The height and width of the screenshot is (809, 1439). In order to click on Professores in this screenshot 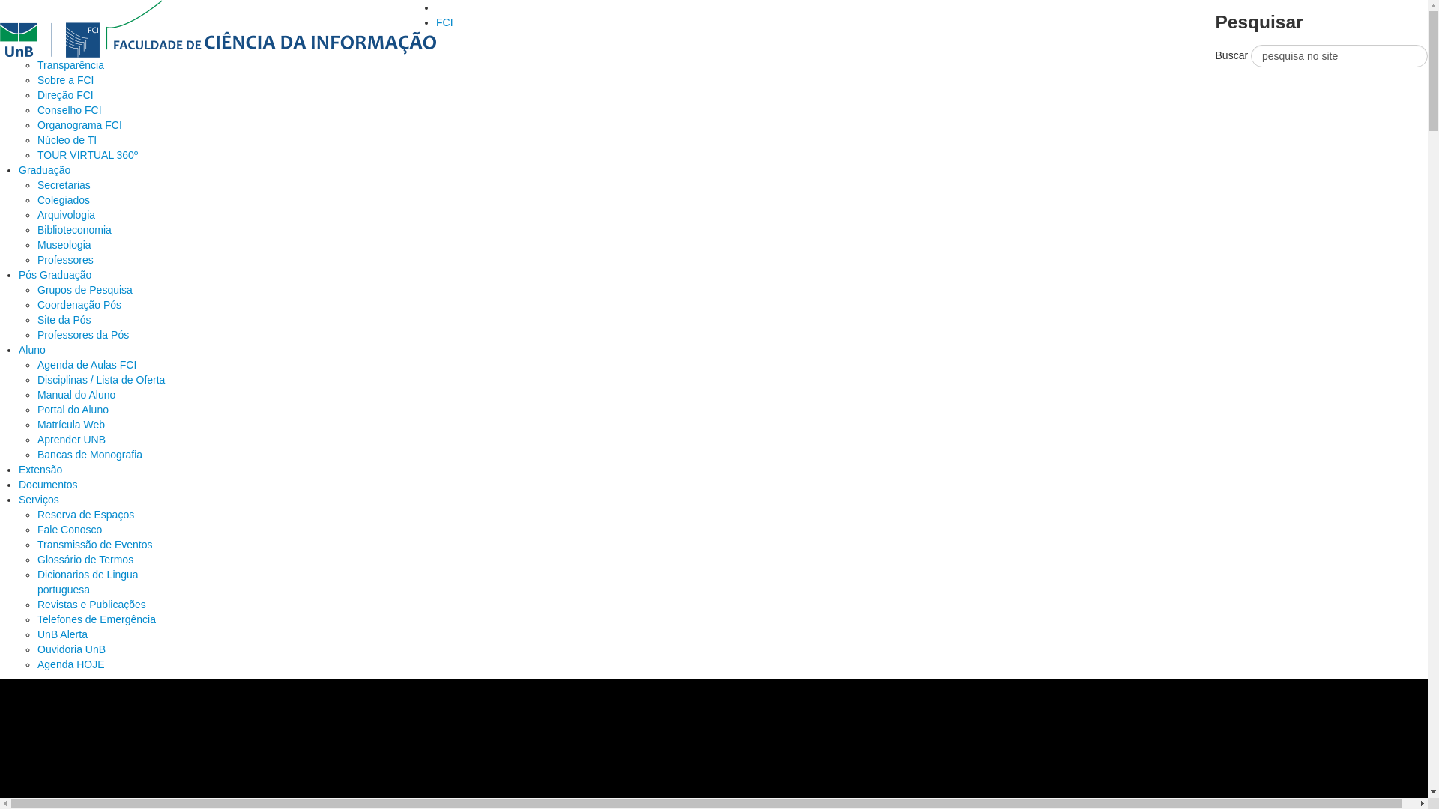, I will do `click(66, 260)`.